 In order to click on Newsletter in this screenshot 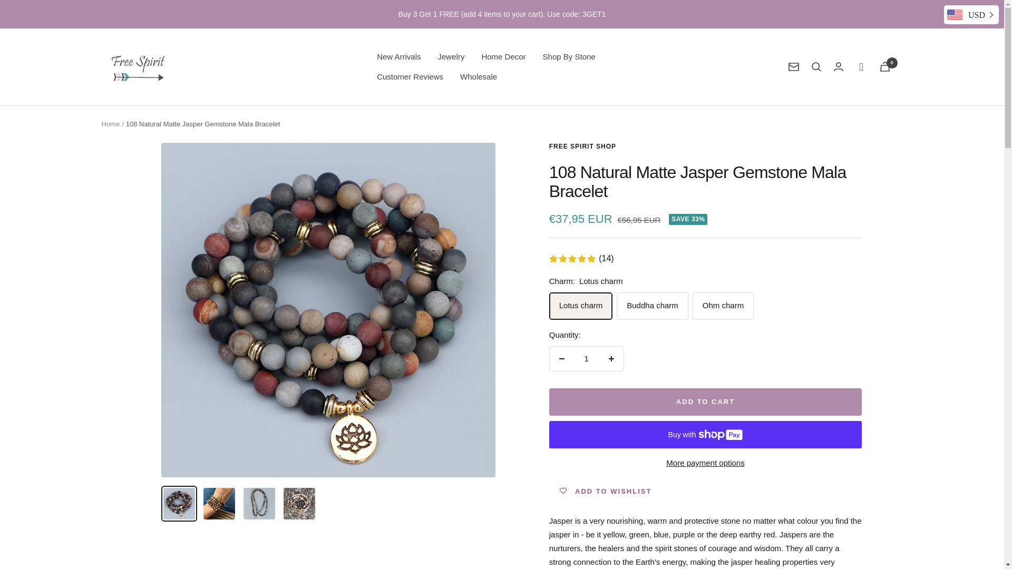, I will do `click(794, 66)`.